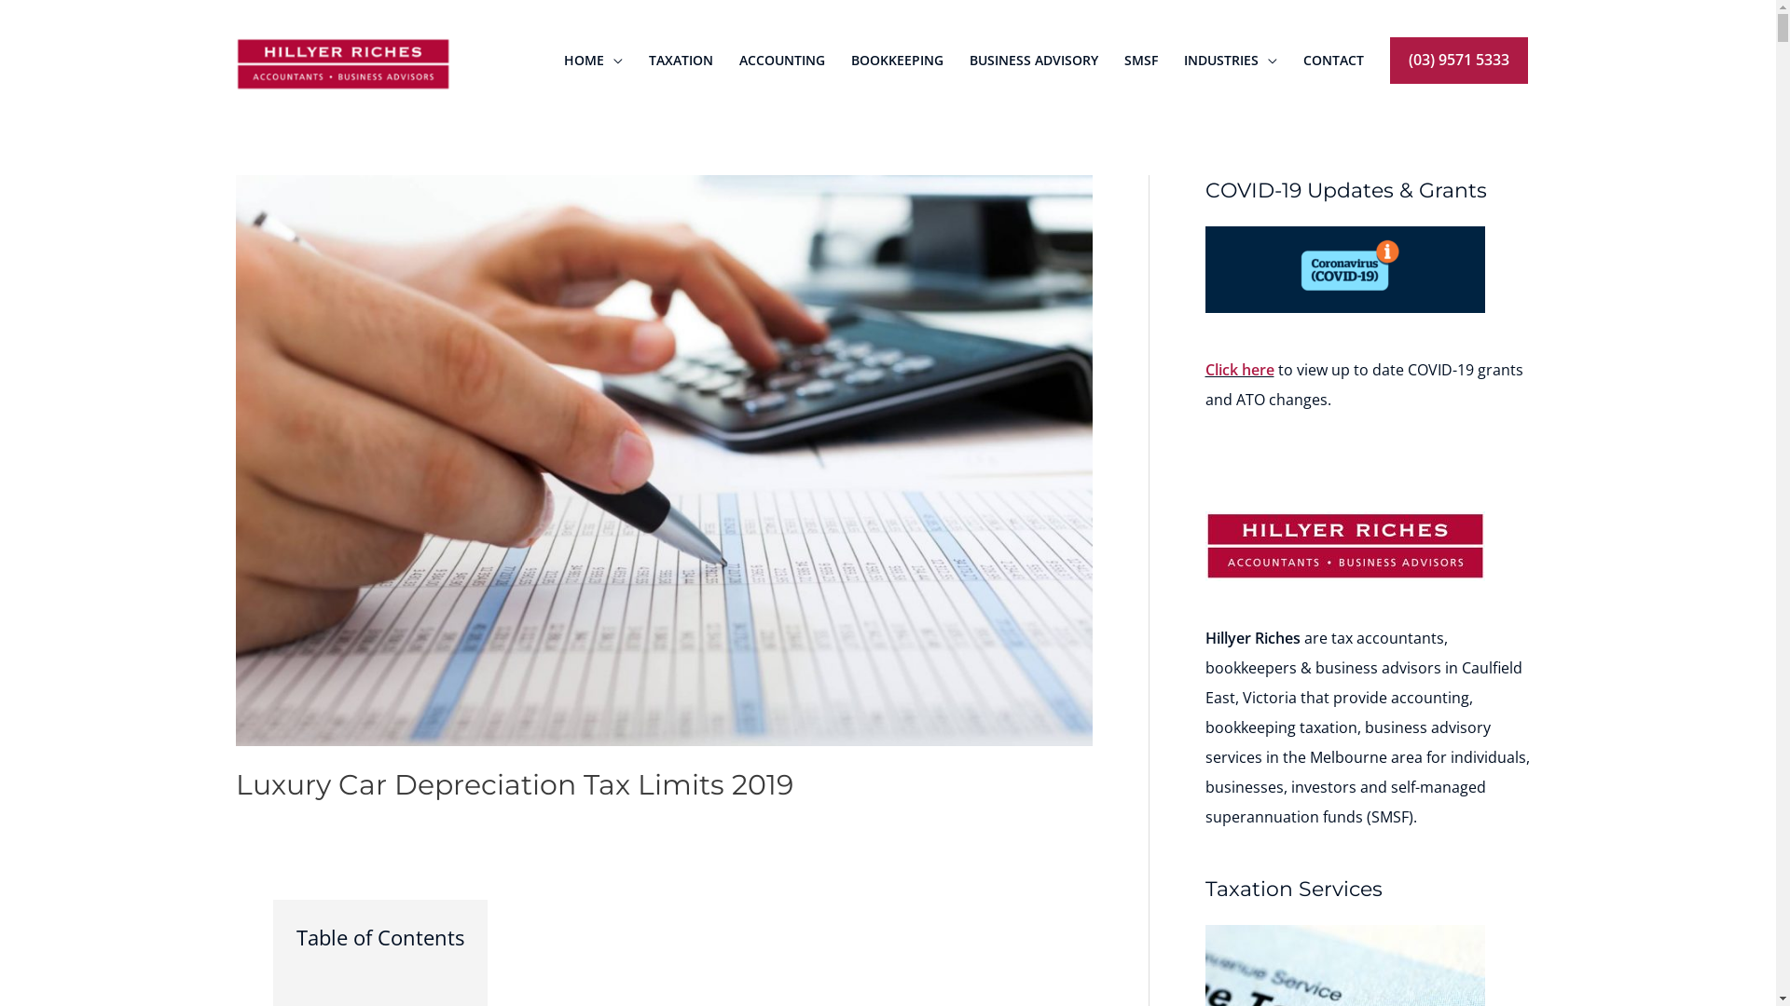 Image resolution: width=1790 pixels, height=1006 pixels. Describe the element at coordinates (1333, 61) in the screenshot. I see `CONTACT` at that location.